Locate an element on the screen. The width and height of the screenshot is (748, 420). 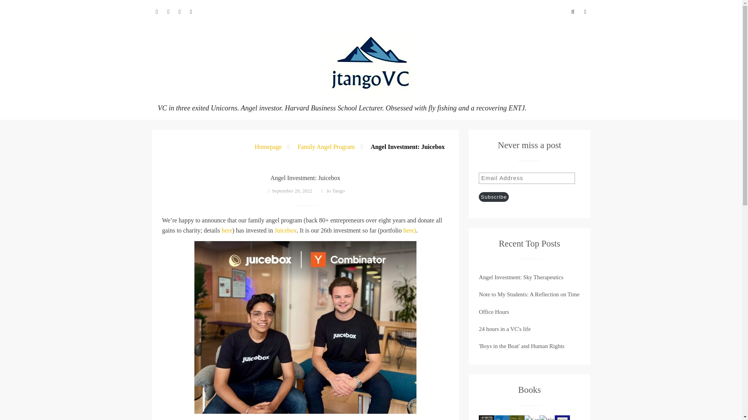
Angel Investment: Juicebox is located at coordinates (407, 147).